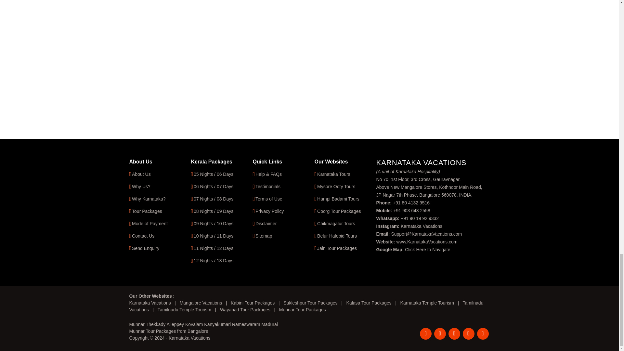 Image resolution: width=624 pixels, height=351 pixels. I want to click on Terms of Use, so click(268, 199).